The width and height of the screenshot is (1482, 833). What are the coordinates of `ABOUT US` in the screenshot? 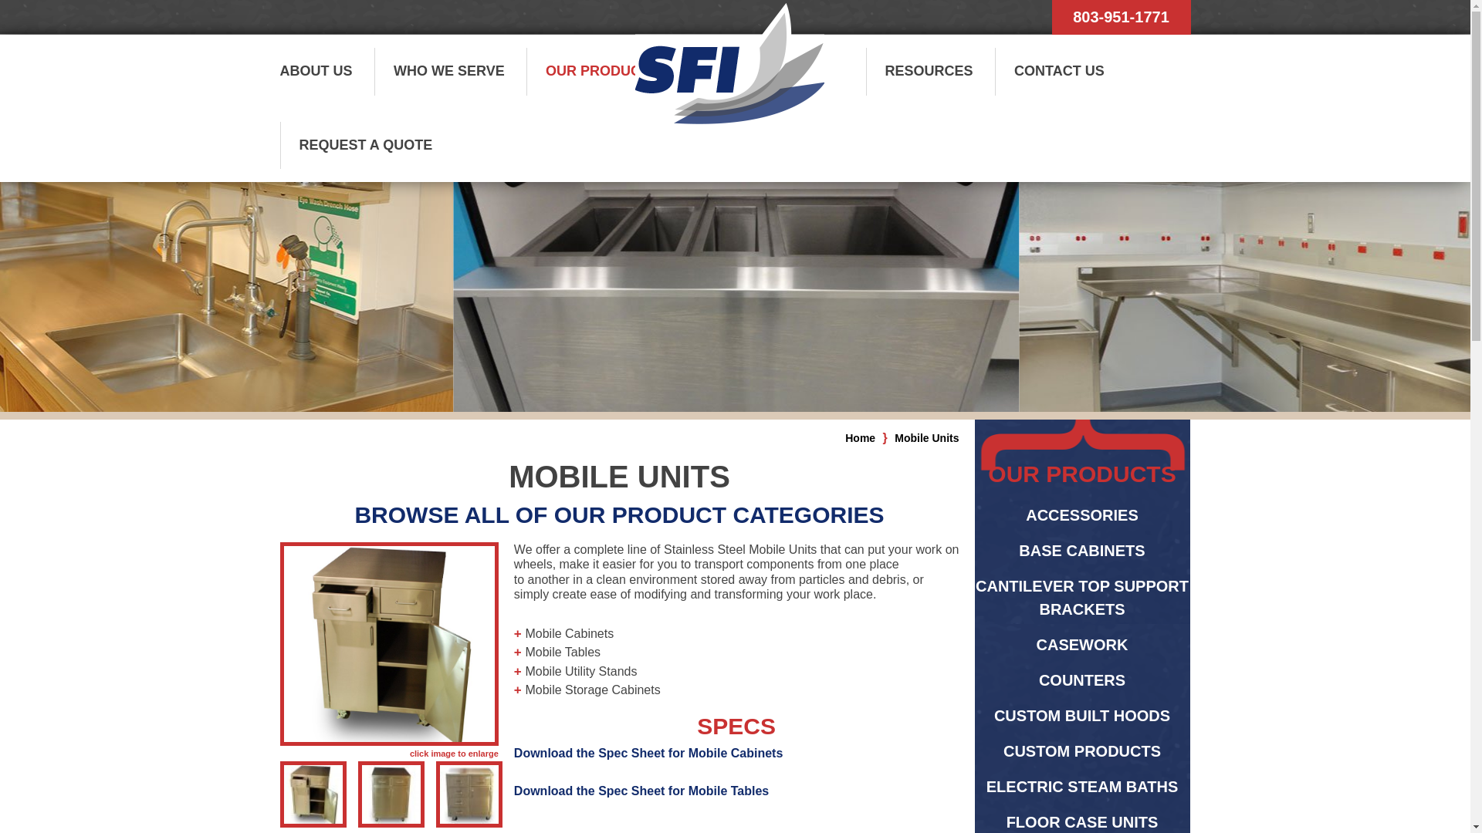 It's located at (325, 71).